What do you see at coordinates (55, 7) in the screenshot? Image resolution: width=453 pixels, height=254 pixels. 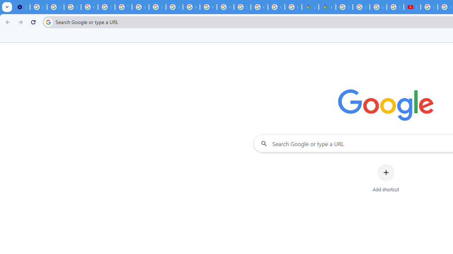 I see `Learn how to find your photos - Google Photos Help` at bounding box center [55, 7].